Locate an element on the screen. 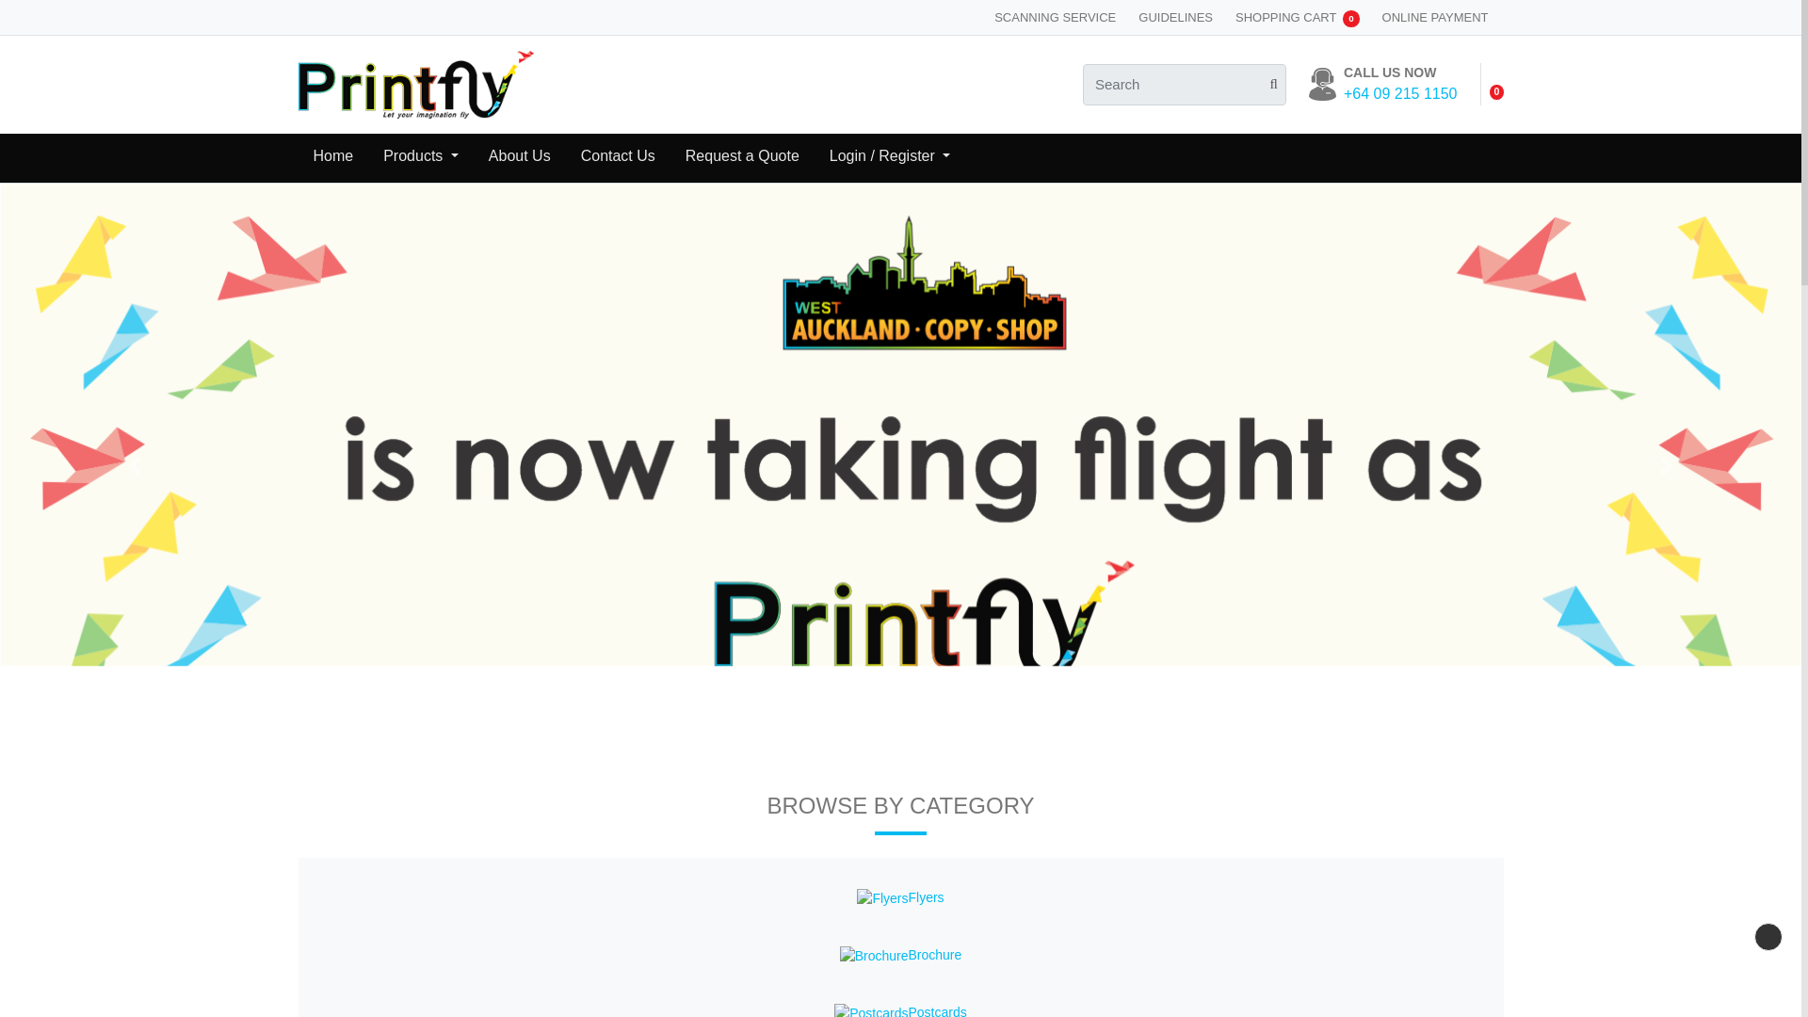  Call Us Now is located at coordinates (1399, 84).